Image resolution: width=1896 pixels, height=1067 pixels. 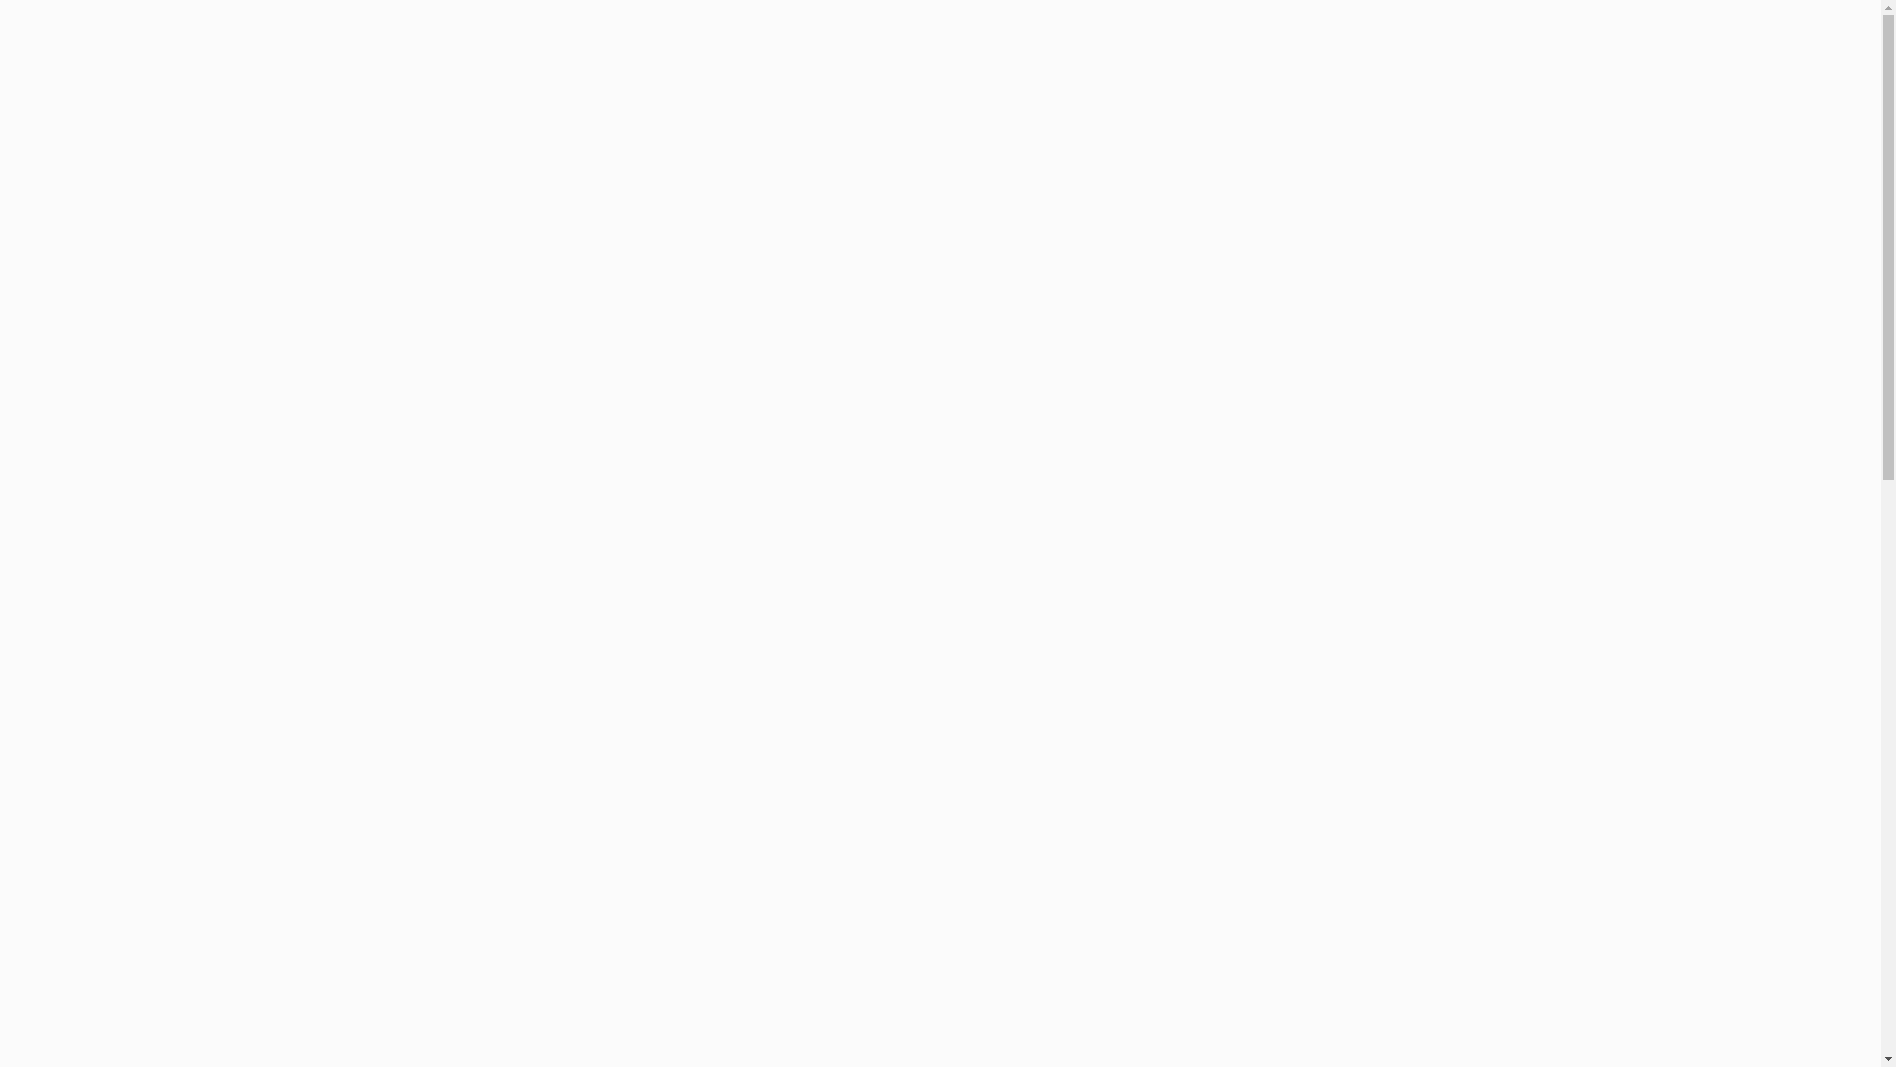 I want to click on INTERIOR, so click(x=77, y=527).